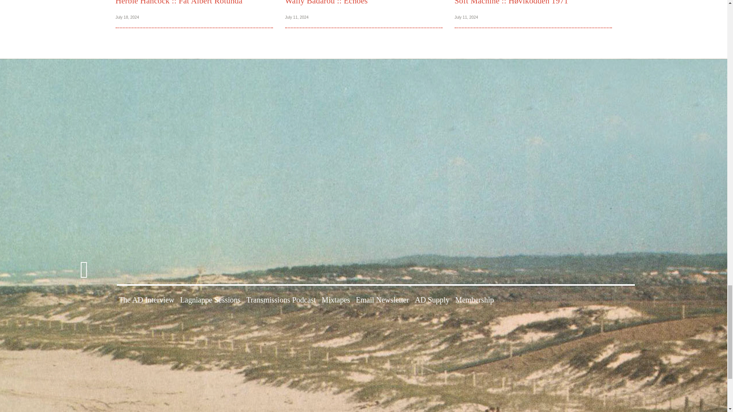 The width and height of the screenshot is (733, 412). I want to click on Wally Badarou :: Echoes, so click(326, 3).